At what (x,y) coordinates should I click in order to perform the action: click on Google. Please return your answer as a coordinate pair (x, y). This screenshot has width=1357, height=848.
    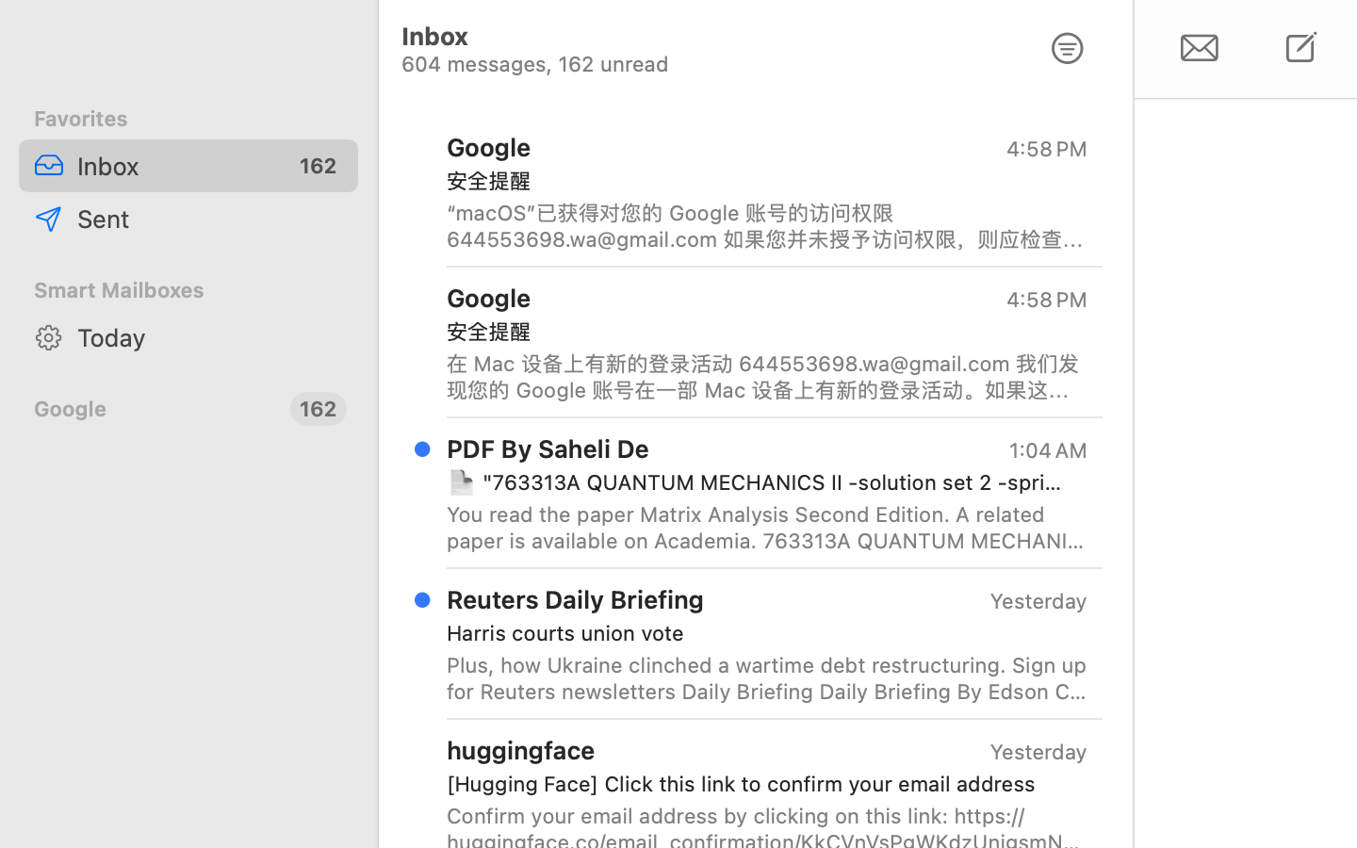
    Looking at the image, I should click on (155, 409).